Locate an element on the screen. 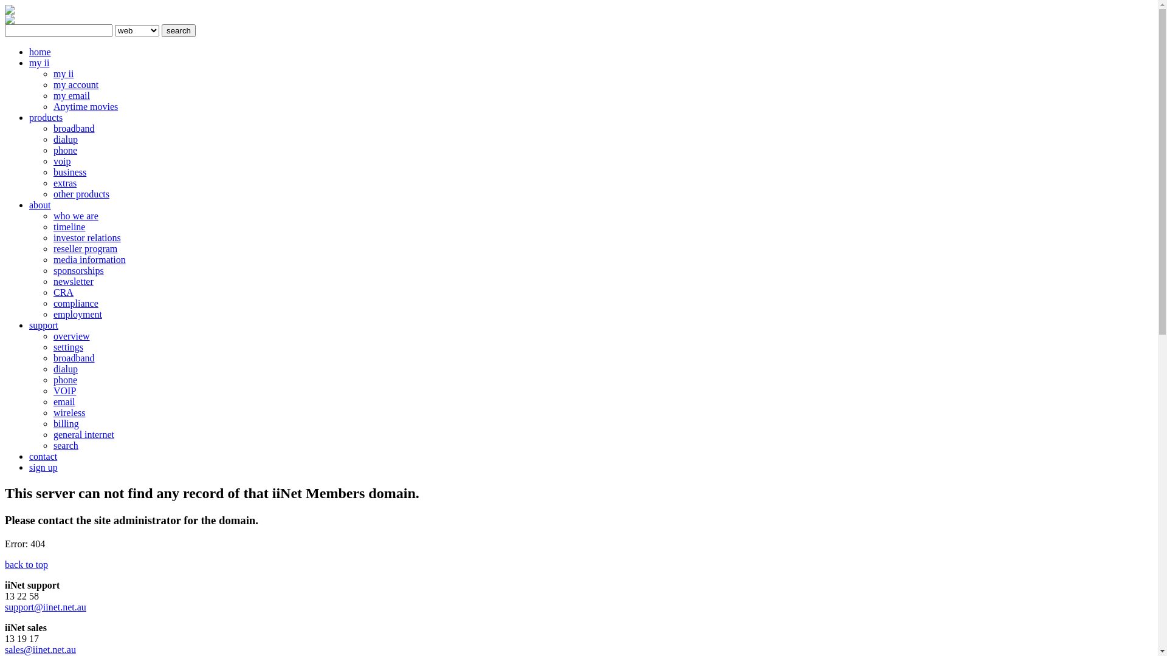 This screenshot has width=1167, height=656. overview is located at coordinates (72, 337).